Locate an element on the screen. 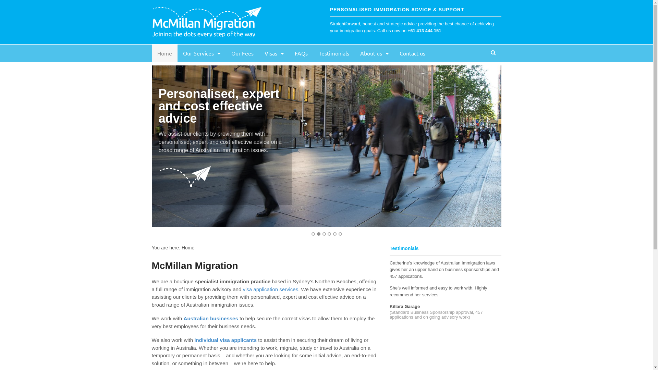 Image resolution: width=658 pixels, height=370 pixels. 4 is located at coordinates (329, 234).